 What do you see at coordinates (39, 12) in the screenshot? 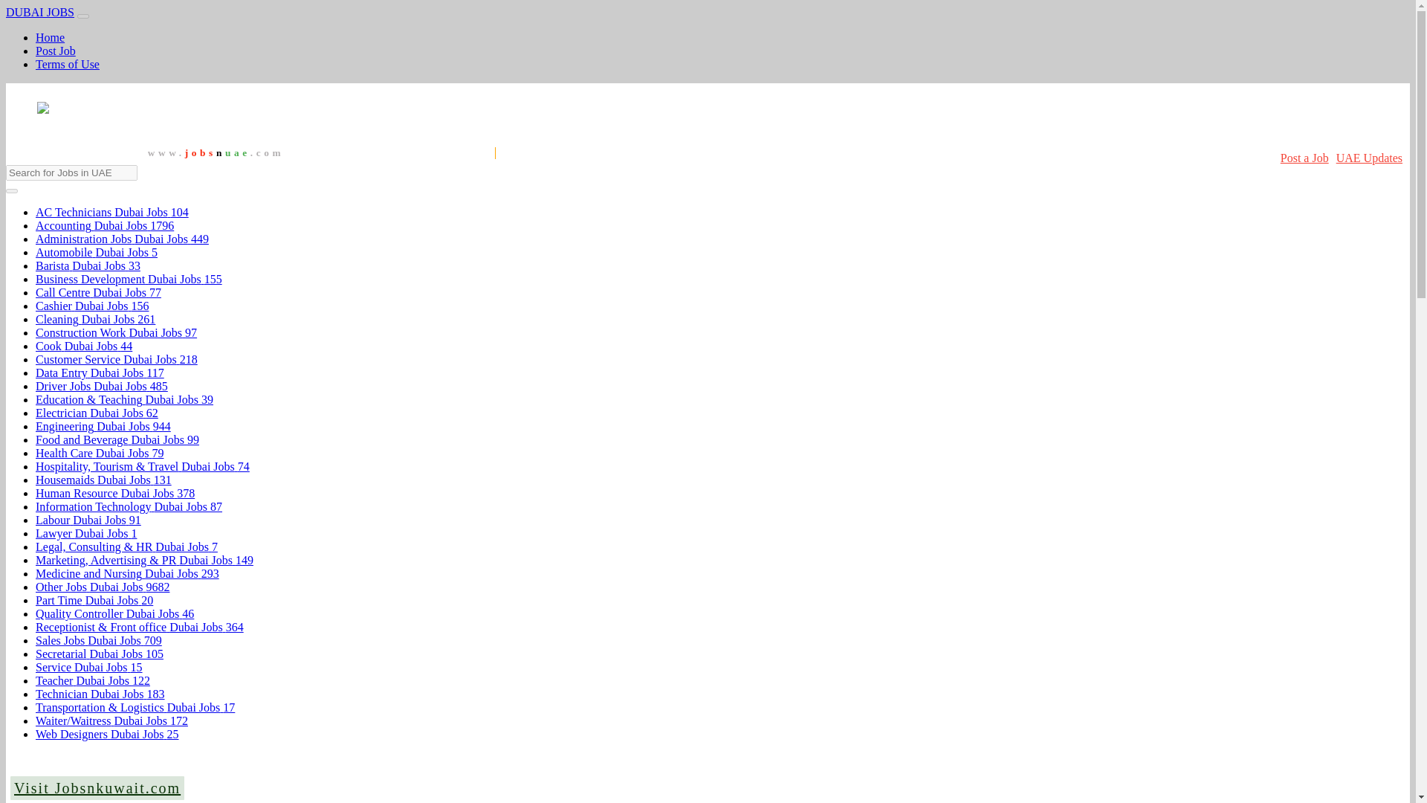
I see `DUBAI JOBS` at bounding box center [39, 12].